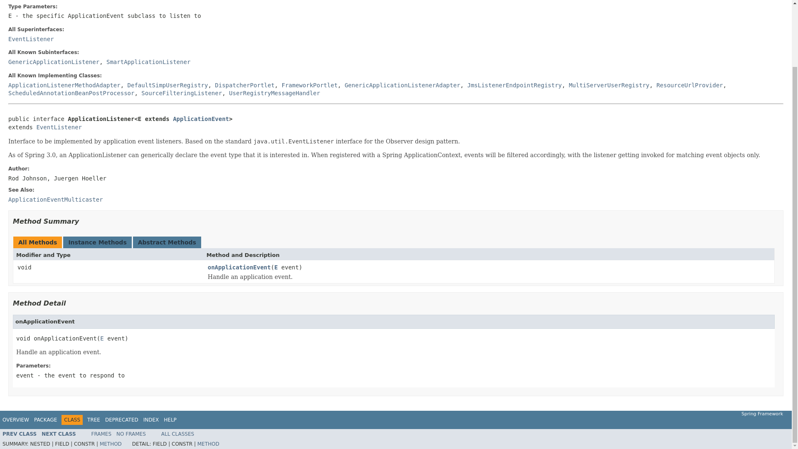 This screenshot has width=798, height=449. I want to click on class in org.springframework.web.portlet, so click(244, 85).